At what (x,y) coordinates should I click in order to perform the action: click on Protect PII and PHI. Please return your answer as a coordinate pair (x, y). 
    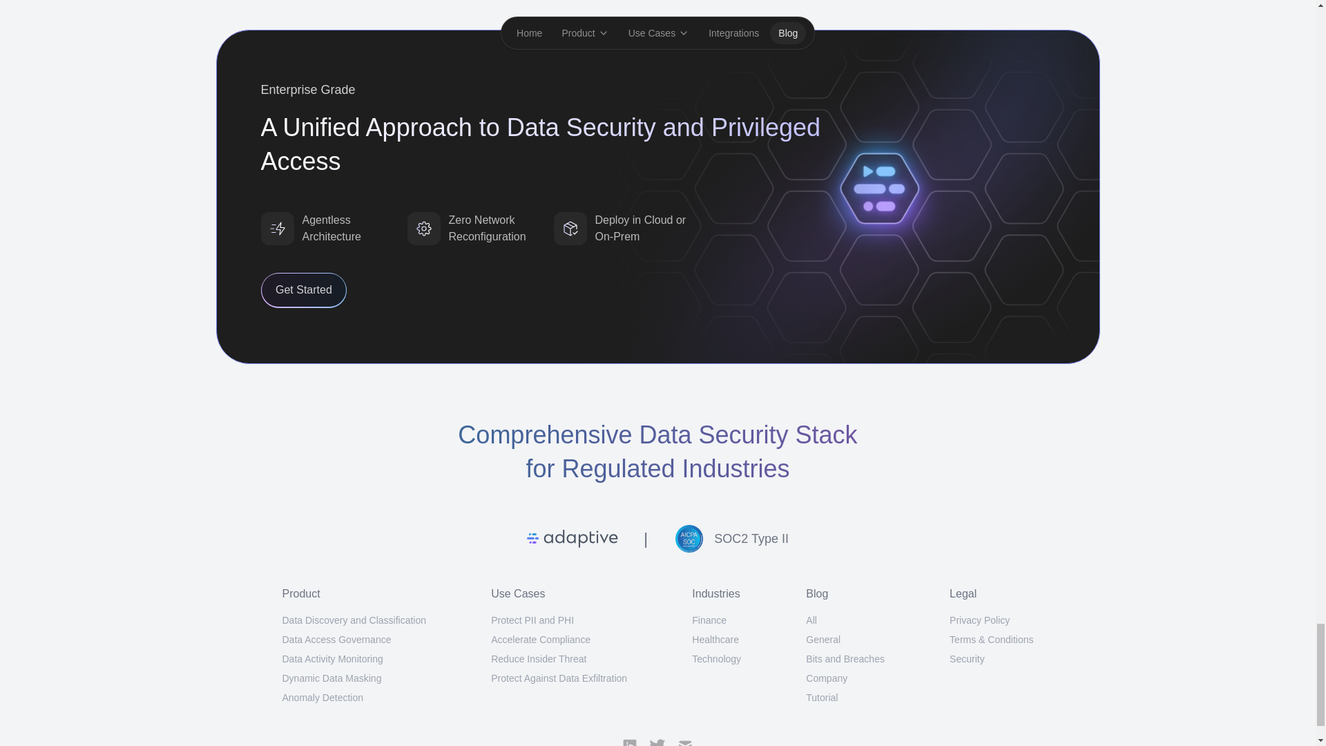
    Looking at the image, I should click on (532, 620).